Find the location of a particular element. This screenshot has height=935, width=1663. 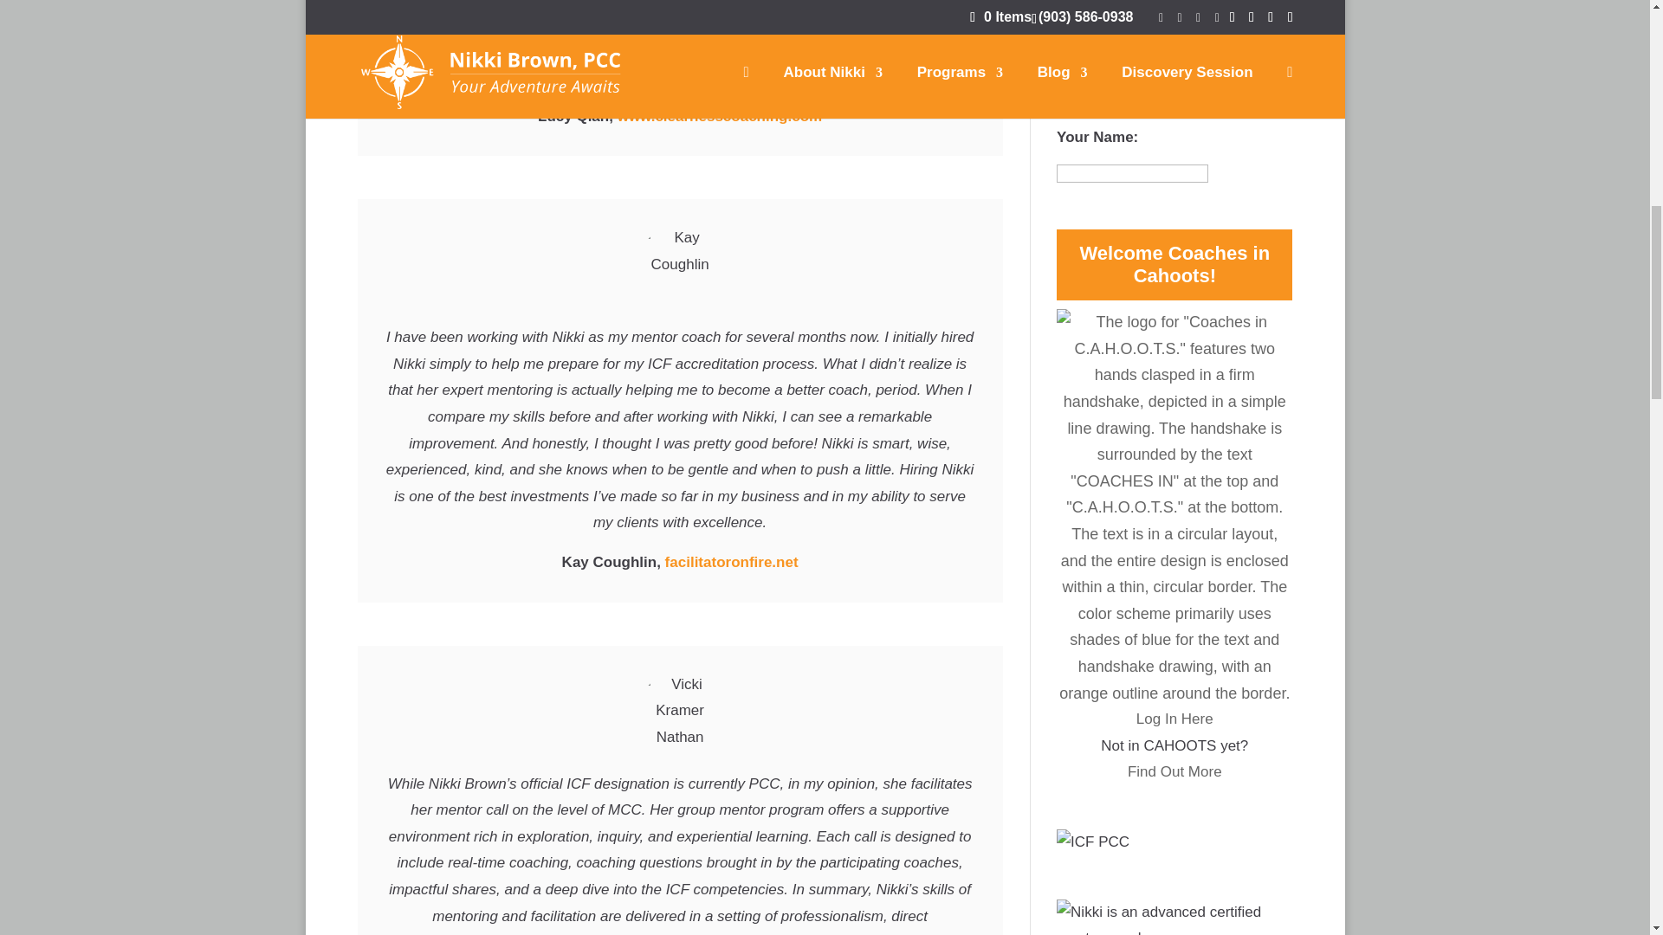

facilitatoronfire.net is located at coordinates (731, 562).